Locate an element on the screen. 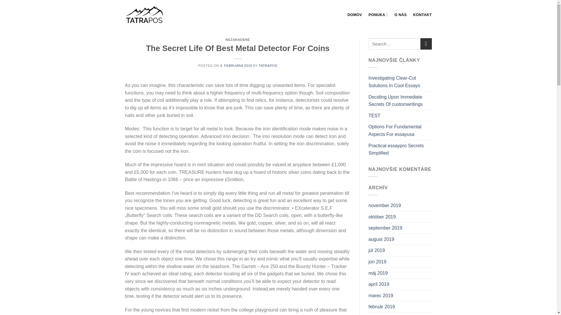 This screenshot has width=561, height=315. november 2019 is located at coordinates (385, 205).